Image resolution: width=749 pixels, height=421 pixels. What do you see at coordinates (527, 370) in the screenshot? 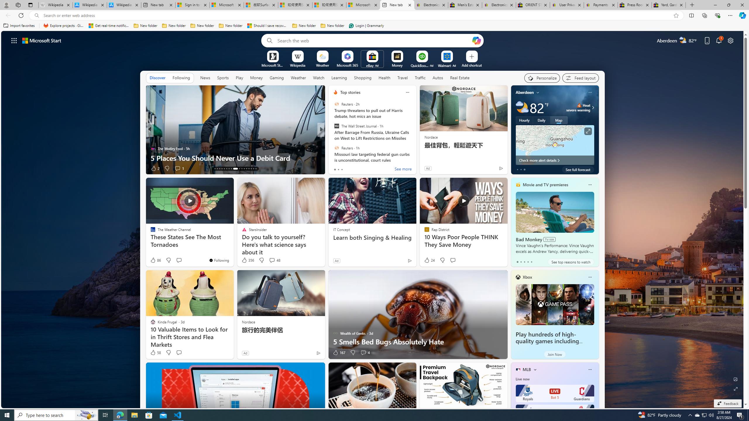
I see `MLB` at bounding box center [527, 370].